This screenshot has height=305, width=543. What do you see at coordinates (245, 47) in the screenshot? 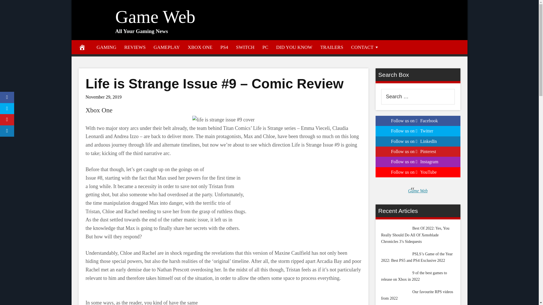
I see `SWITCH` at bounding box center [245, 47].